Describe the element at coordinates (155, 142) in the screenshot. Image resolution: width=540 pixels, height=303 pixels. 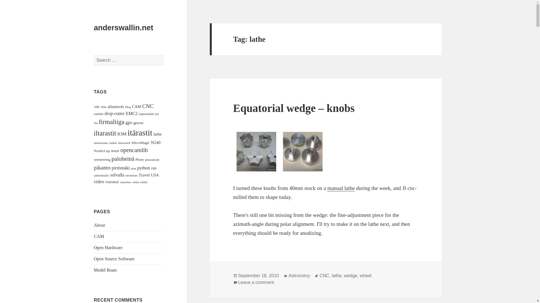
I see `N240` at that location.